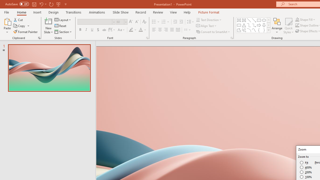 Image resolution: width=320 pixels, height=180 pixels. Describe the element at coordinates (244, 30) in the screenshot. I see `Freeform: Scribble` at that location.